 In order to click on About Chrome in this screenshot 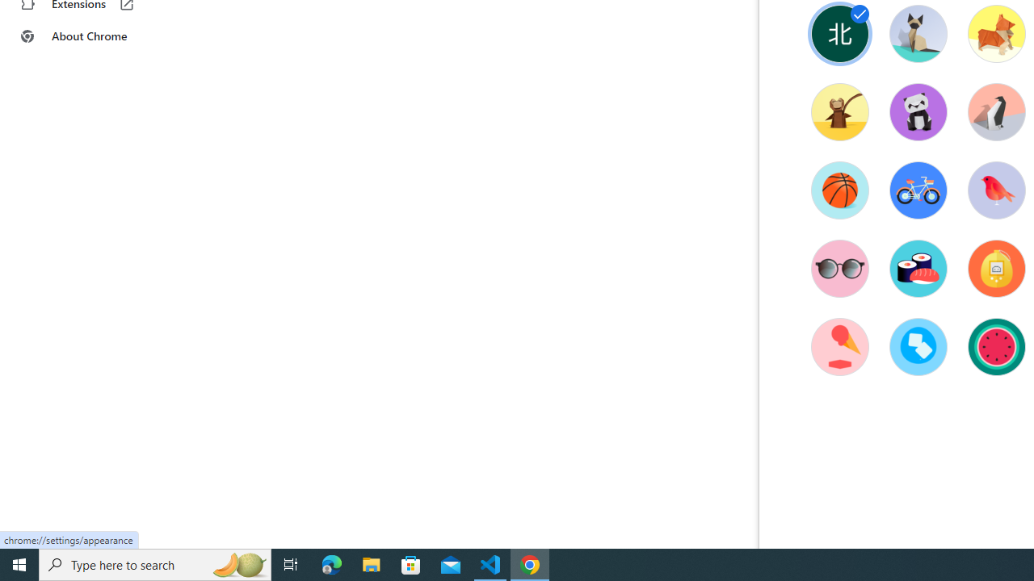, I will do `click(100, 36)`.